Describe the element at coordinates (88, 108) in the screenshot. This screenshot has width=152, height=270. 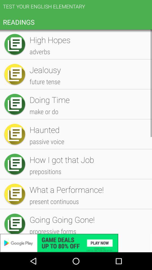
I see `turn off the multiplayer app` at that location.